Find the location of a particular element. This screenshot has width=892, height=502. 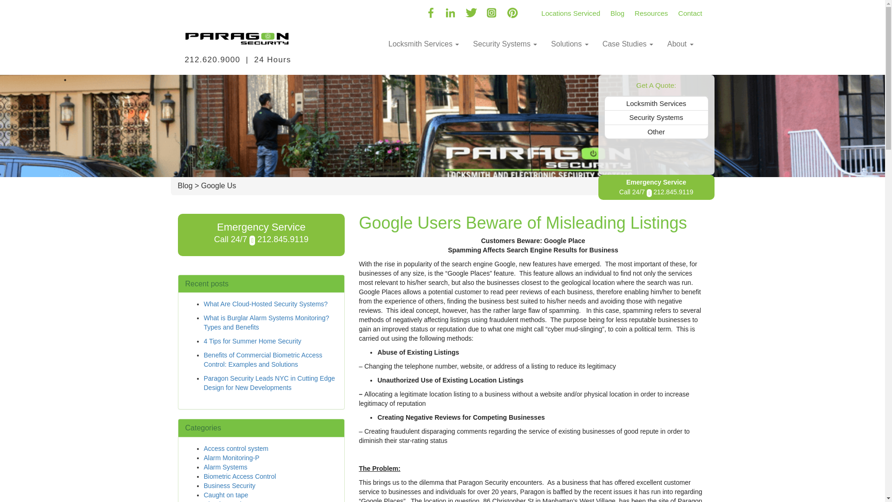

Contact is located at coordinates (690, 10).